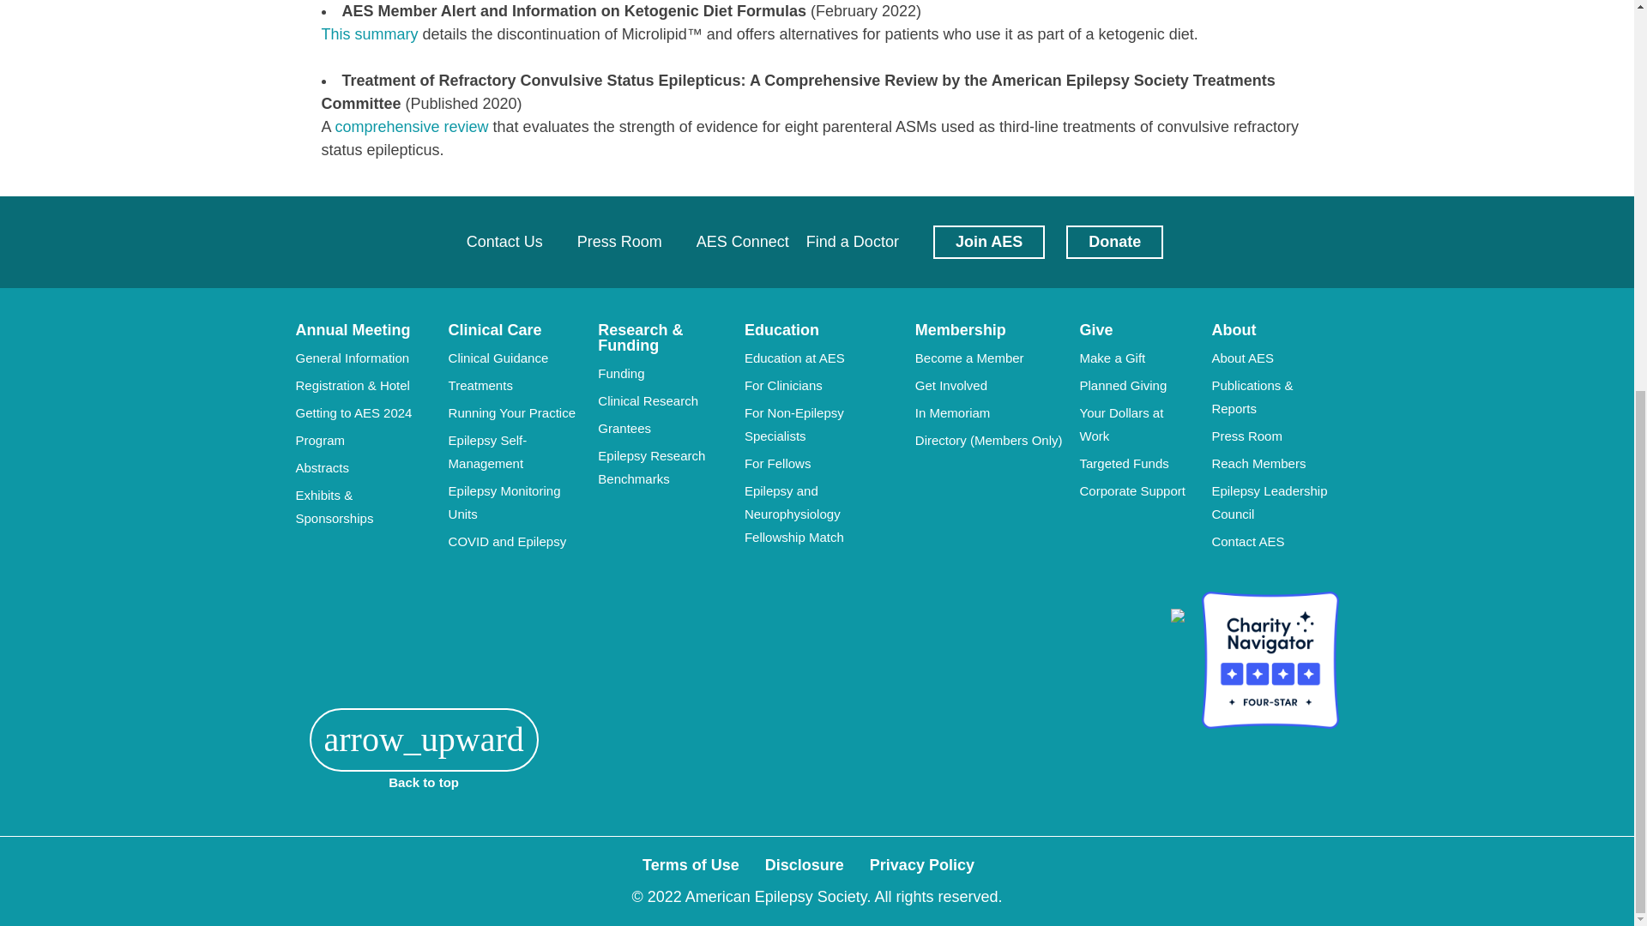 The image size is (1647, 926). I want to click on Program, so click(319, 439).